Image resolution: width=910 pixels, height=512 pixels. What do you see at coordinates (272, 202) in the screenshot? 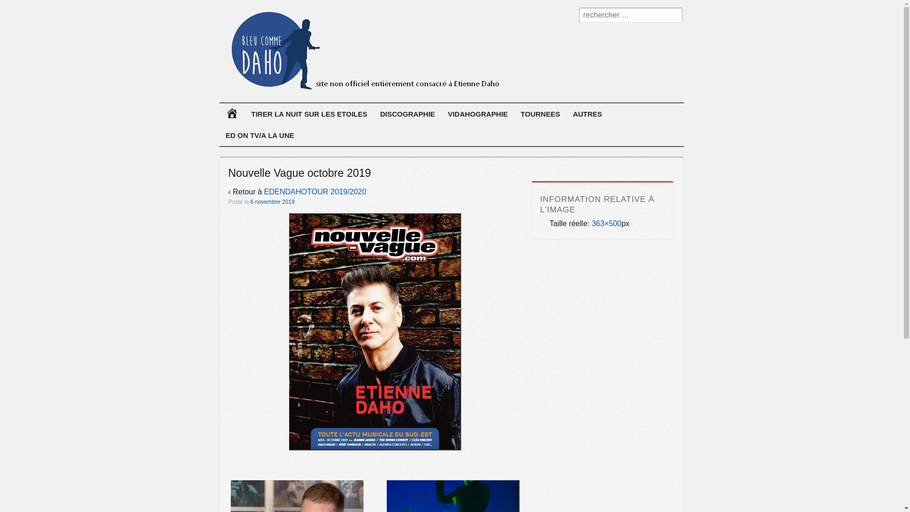
I see `6 novembre 2019` at bounding box center [272, 202].